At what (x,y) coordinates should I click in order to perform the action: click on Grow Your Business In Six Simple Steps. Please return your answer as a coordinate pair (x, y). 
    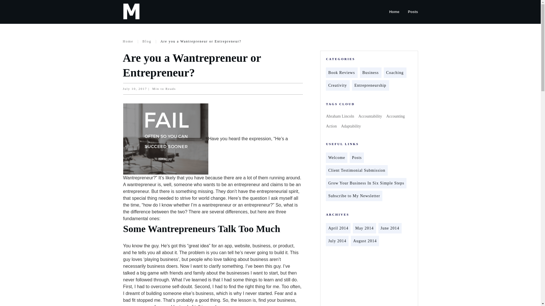
    Looking at the image, I should click on (366, 183).